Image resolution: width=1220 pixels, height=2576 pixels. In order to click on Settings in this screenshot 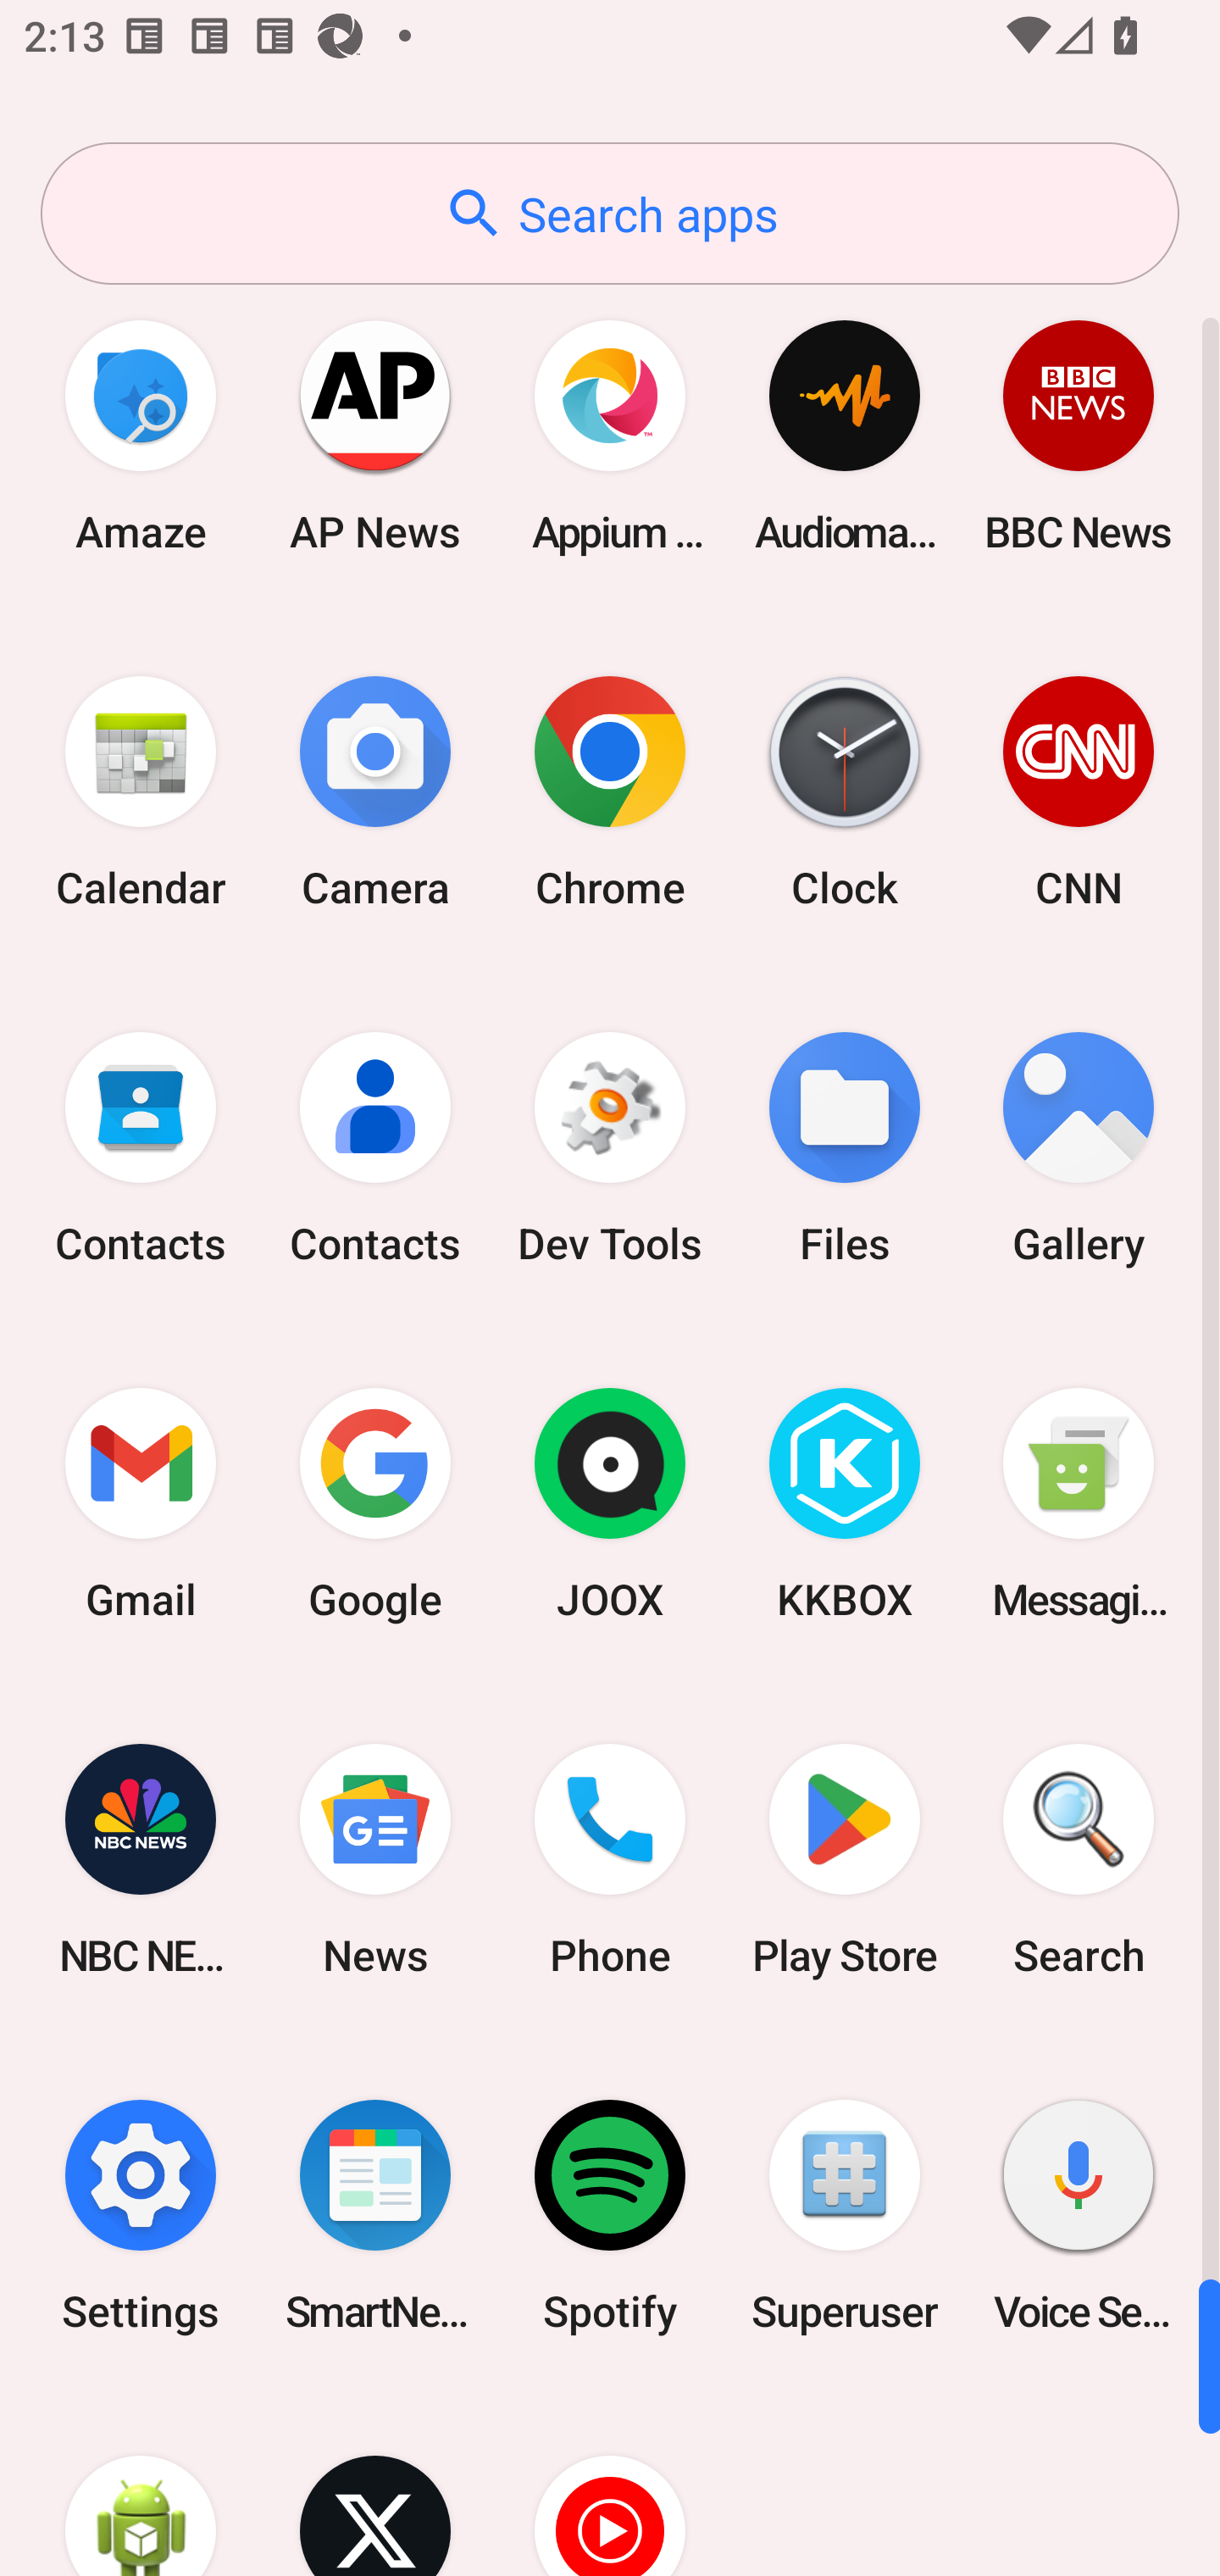, I will do `click(141, 2215)`.